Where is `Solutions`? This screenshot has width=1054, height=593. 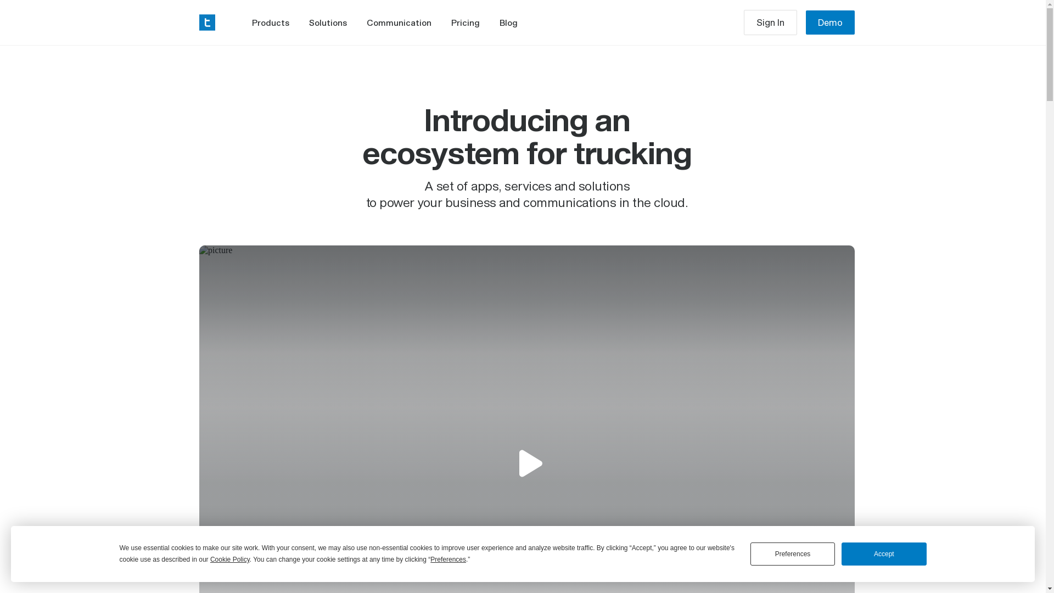
Solutions is located at coordinates (328, 23).